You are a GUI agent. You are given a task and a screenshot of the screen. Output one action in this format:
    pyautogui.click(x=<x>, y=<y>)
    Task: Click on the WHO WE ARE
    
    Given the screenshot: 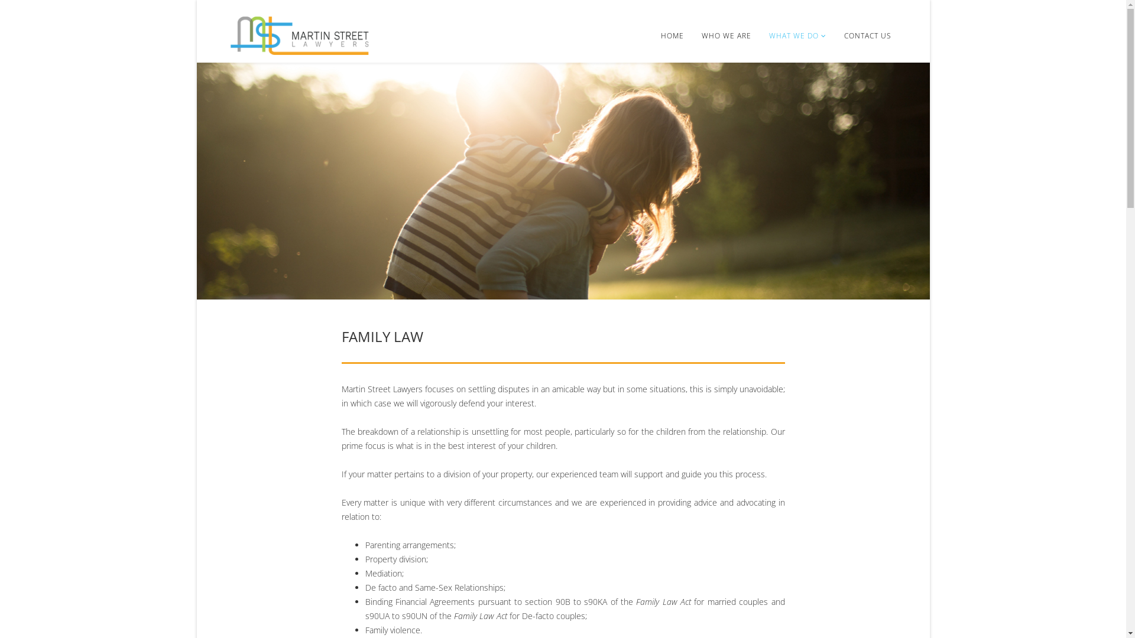 What is the action you would take?
    pyautogui.click(x=727, y=36)
    